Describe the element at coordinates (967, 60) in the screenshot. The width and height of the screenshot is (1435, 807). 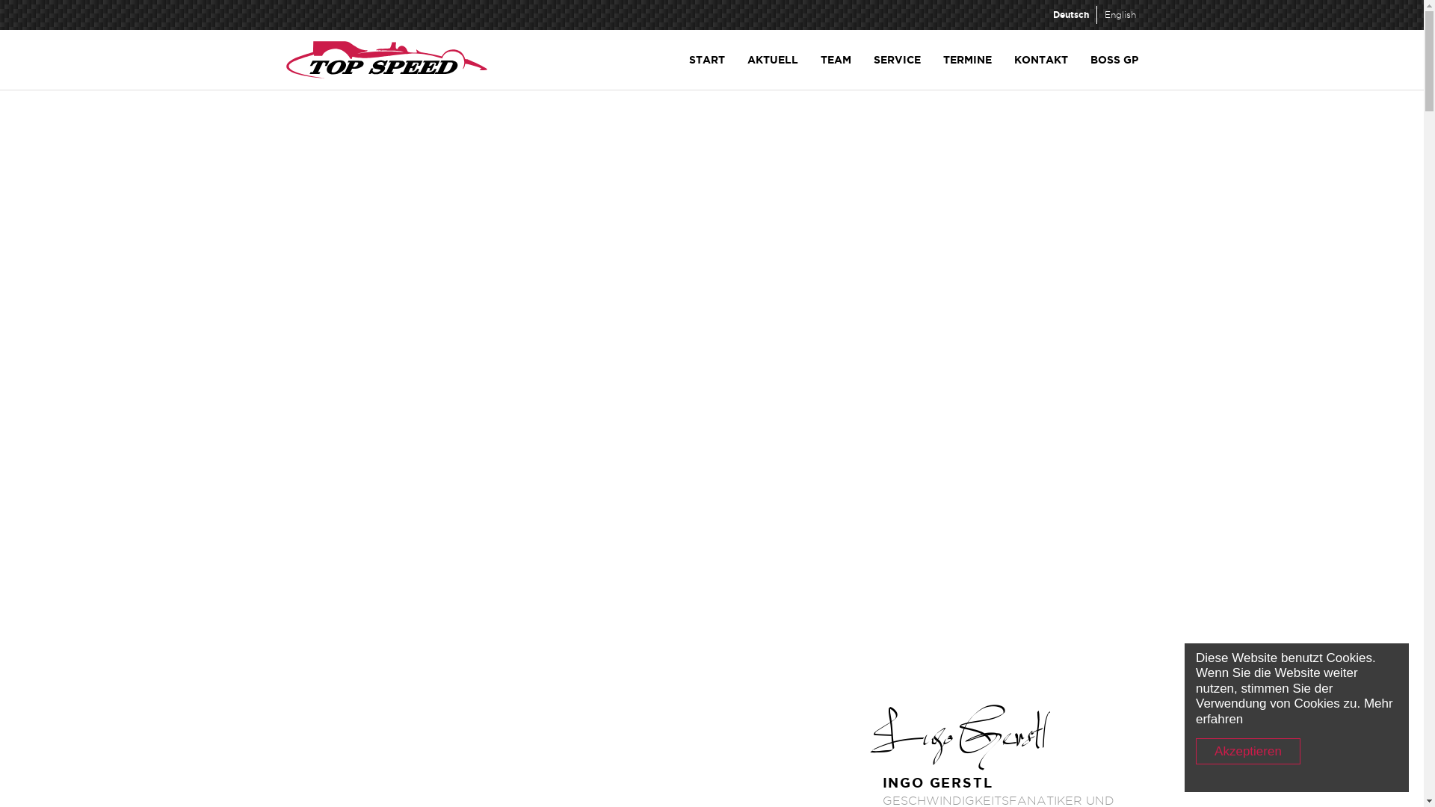
I see `TERMINE` at that location.